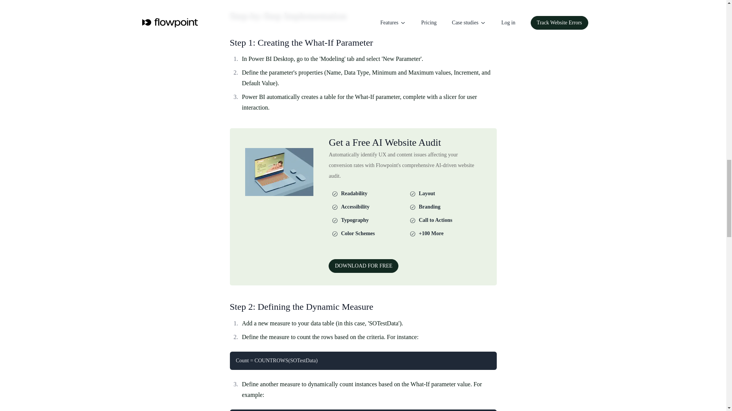 The width and height of the screenshot is (732, 411). What do you see at coordinates (363, 266) in the screenshot?
I see `DOWNLOAD FOR FREE` at bounding box center [363, 266].